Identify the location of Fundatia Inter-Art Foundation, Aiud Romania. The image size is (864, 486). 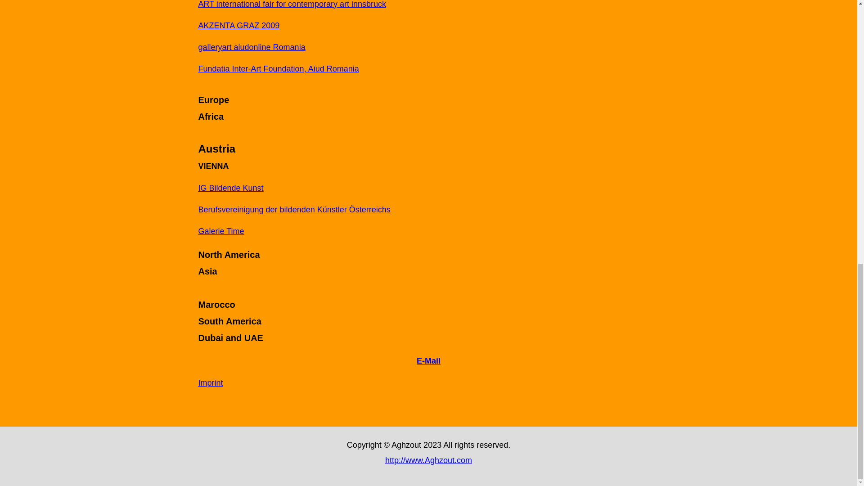
(278, 68).